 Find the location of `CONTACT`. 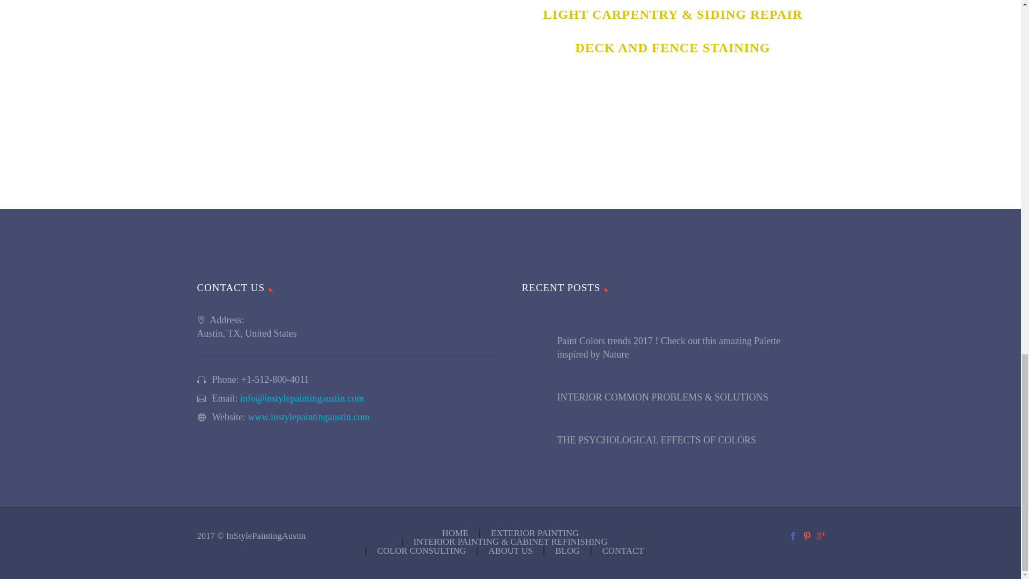

CONTACT is located at coordinates (623, 551).